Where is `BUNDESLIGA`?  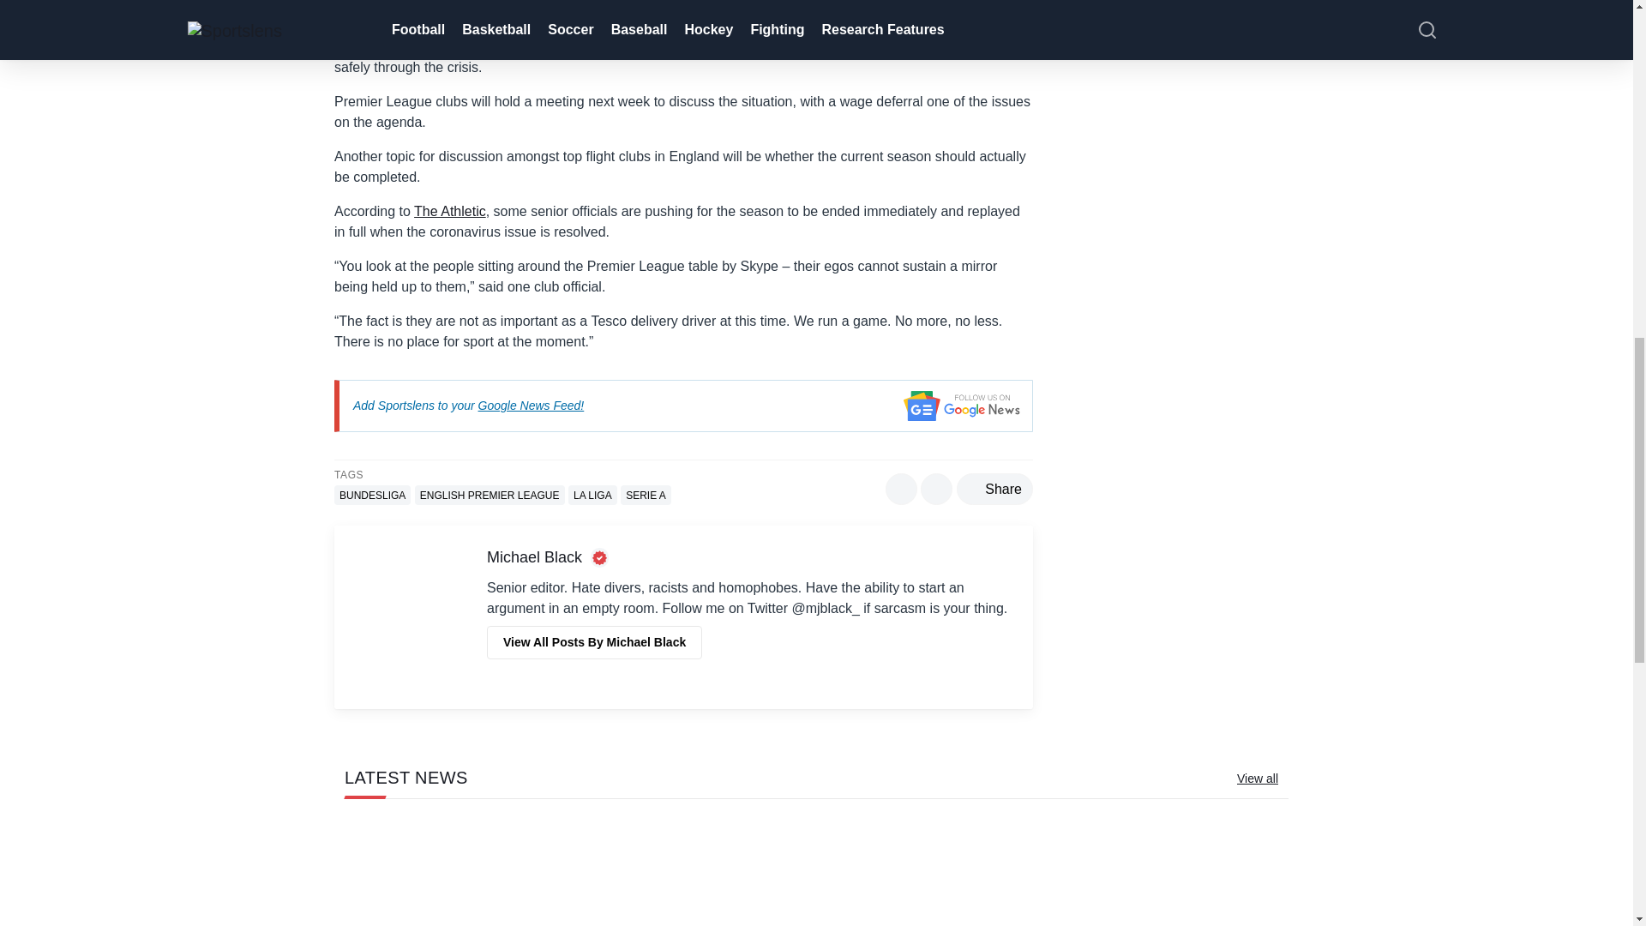
BUNDESLIGA is located at coordinates (372, 494).